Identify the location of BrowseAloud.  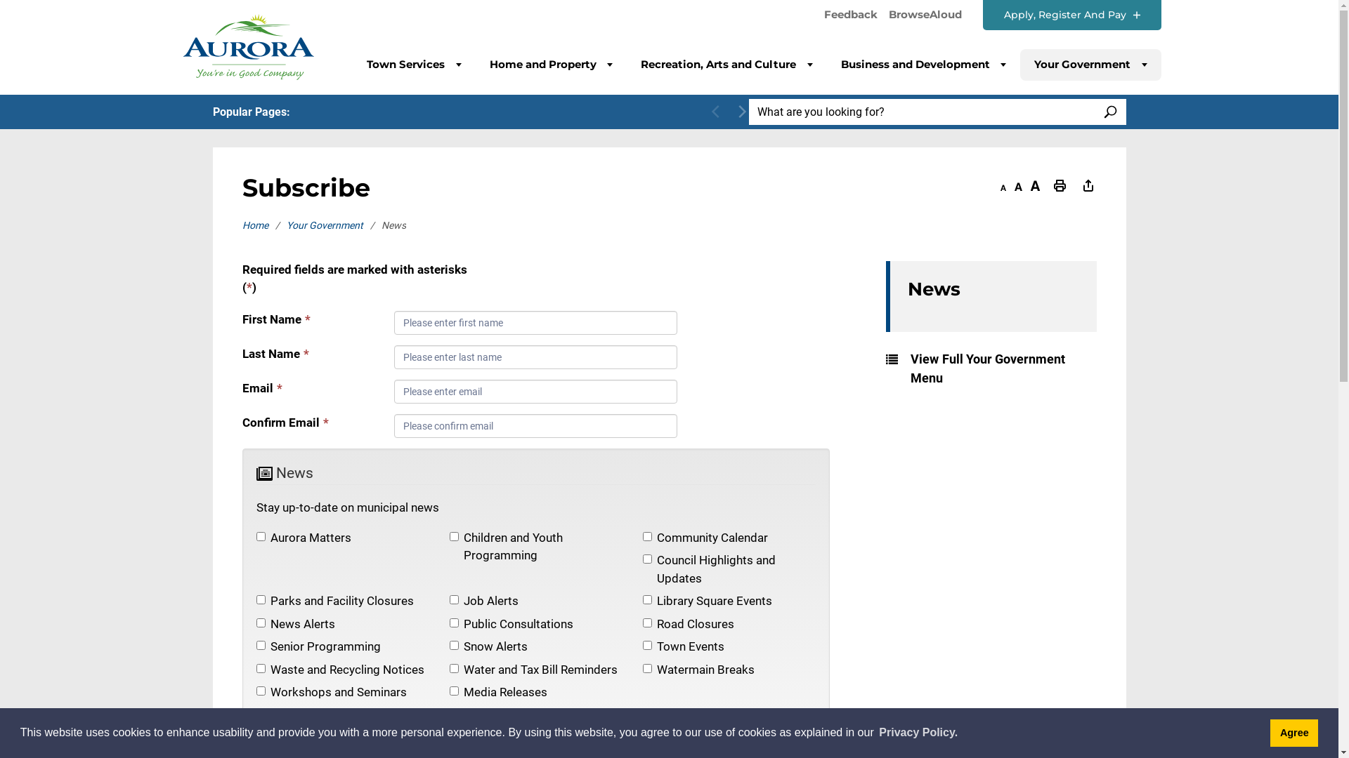
(925, 18).